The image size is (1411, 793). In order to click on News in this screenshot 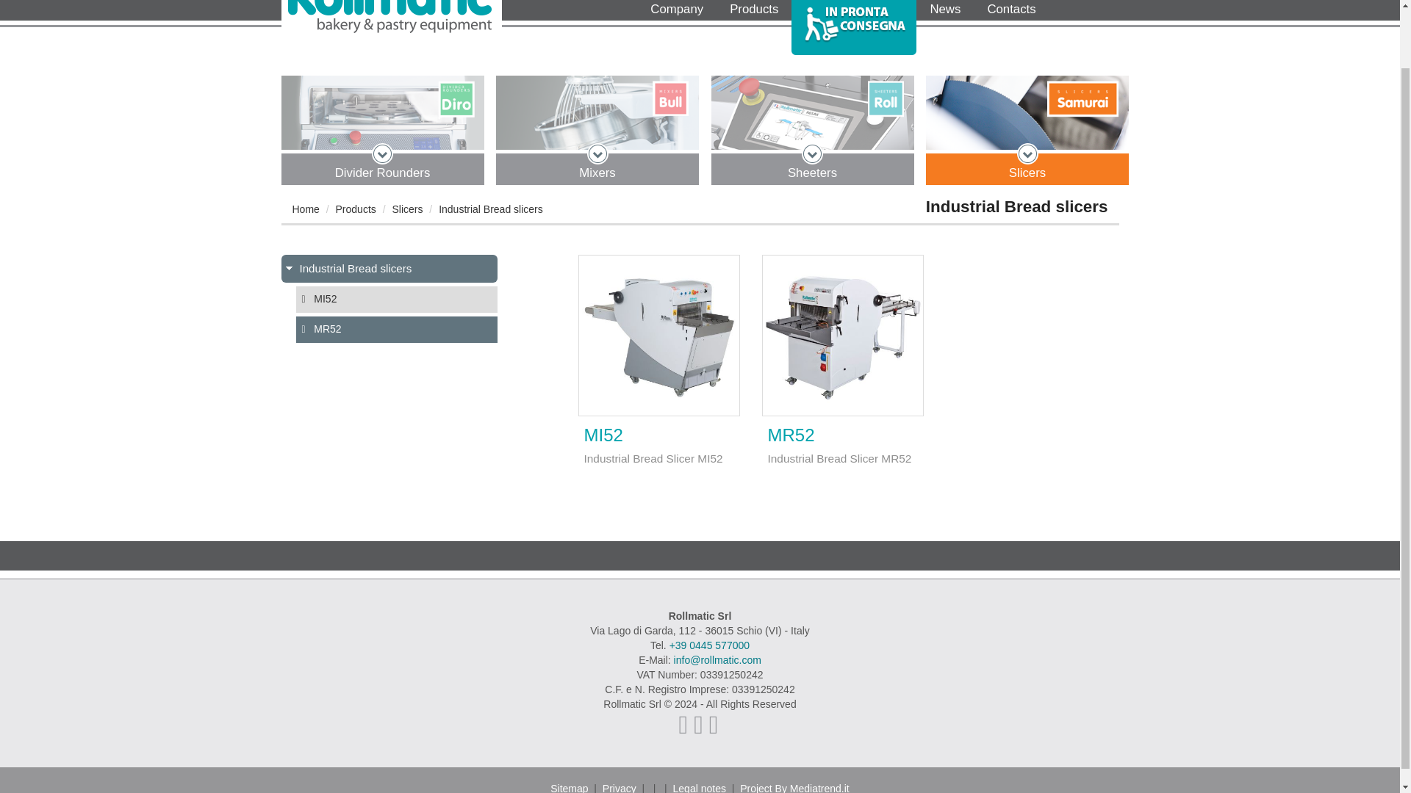, I will do `click(944, 12)`.